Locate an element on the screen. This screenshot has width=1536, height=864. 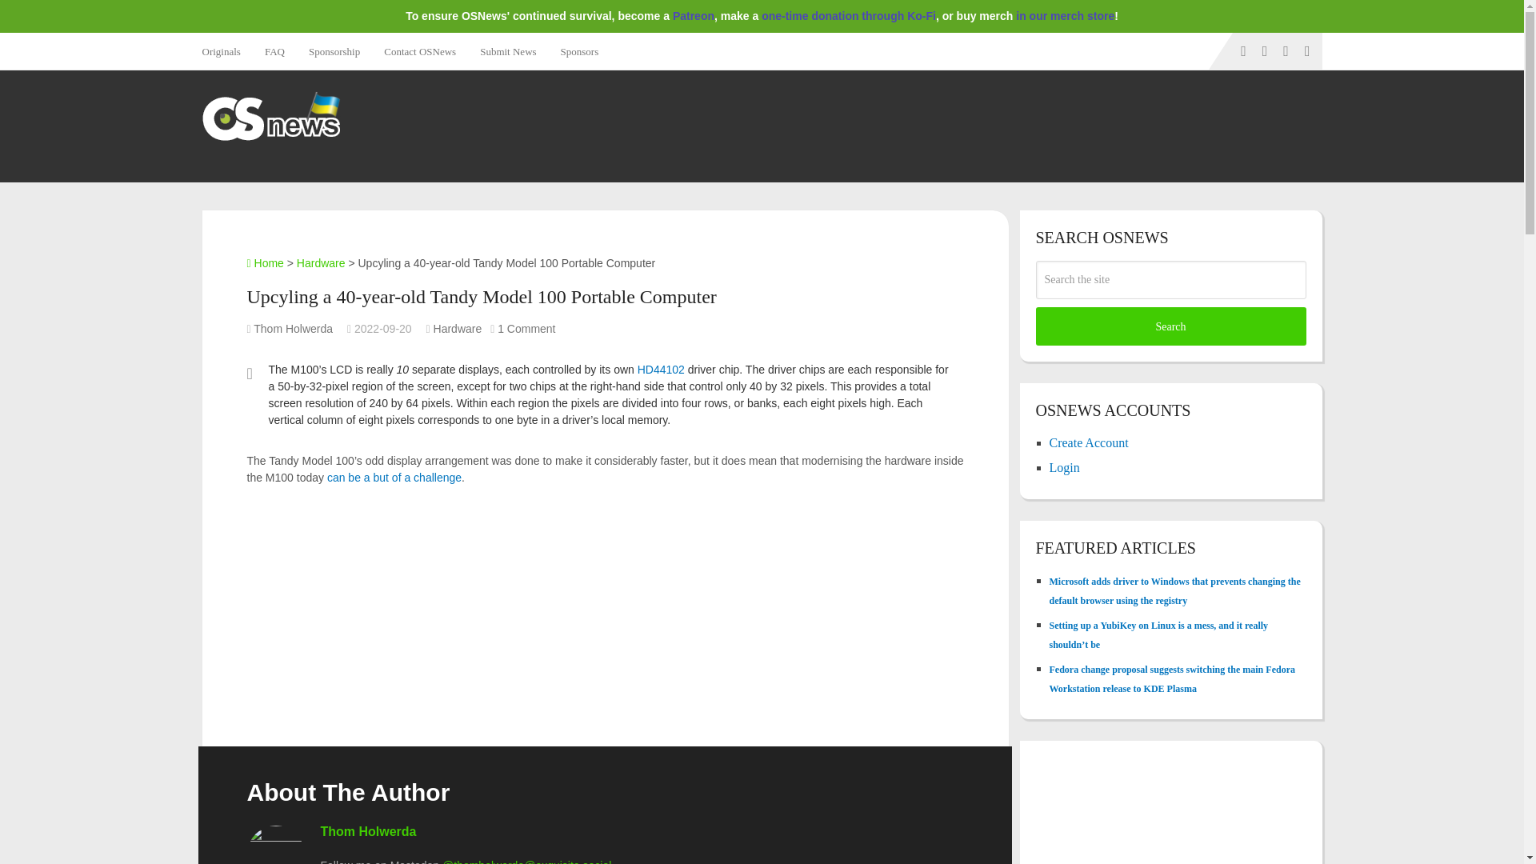
Originals is located at coordinates (226, 51).